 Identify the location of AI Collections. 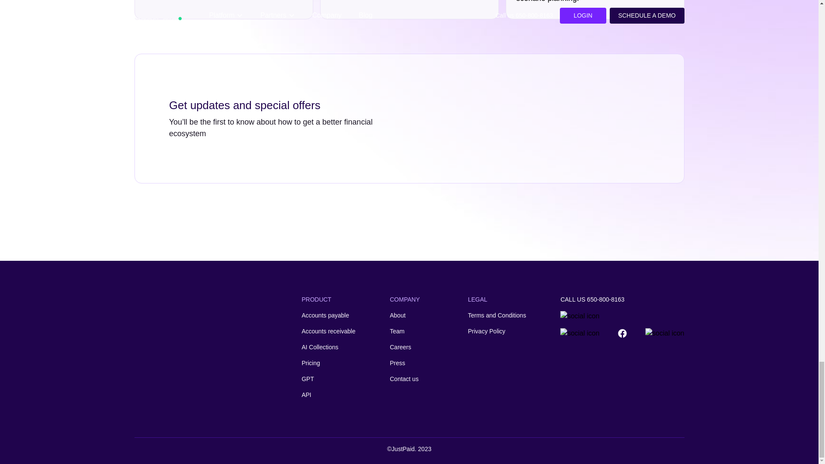
(328, 347).